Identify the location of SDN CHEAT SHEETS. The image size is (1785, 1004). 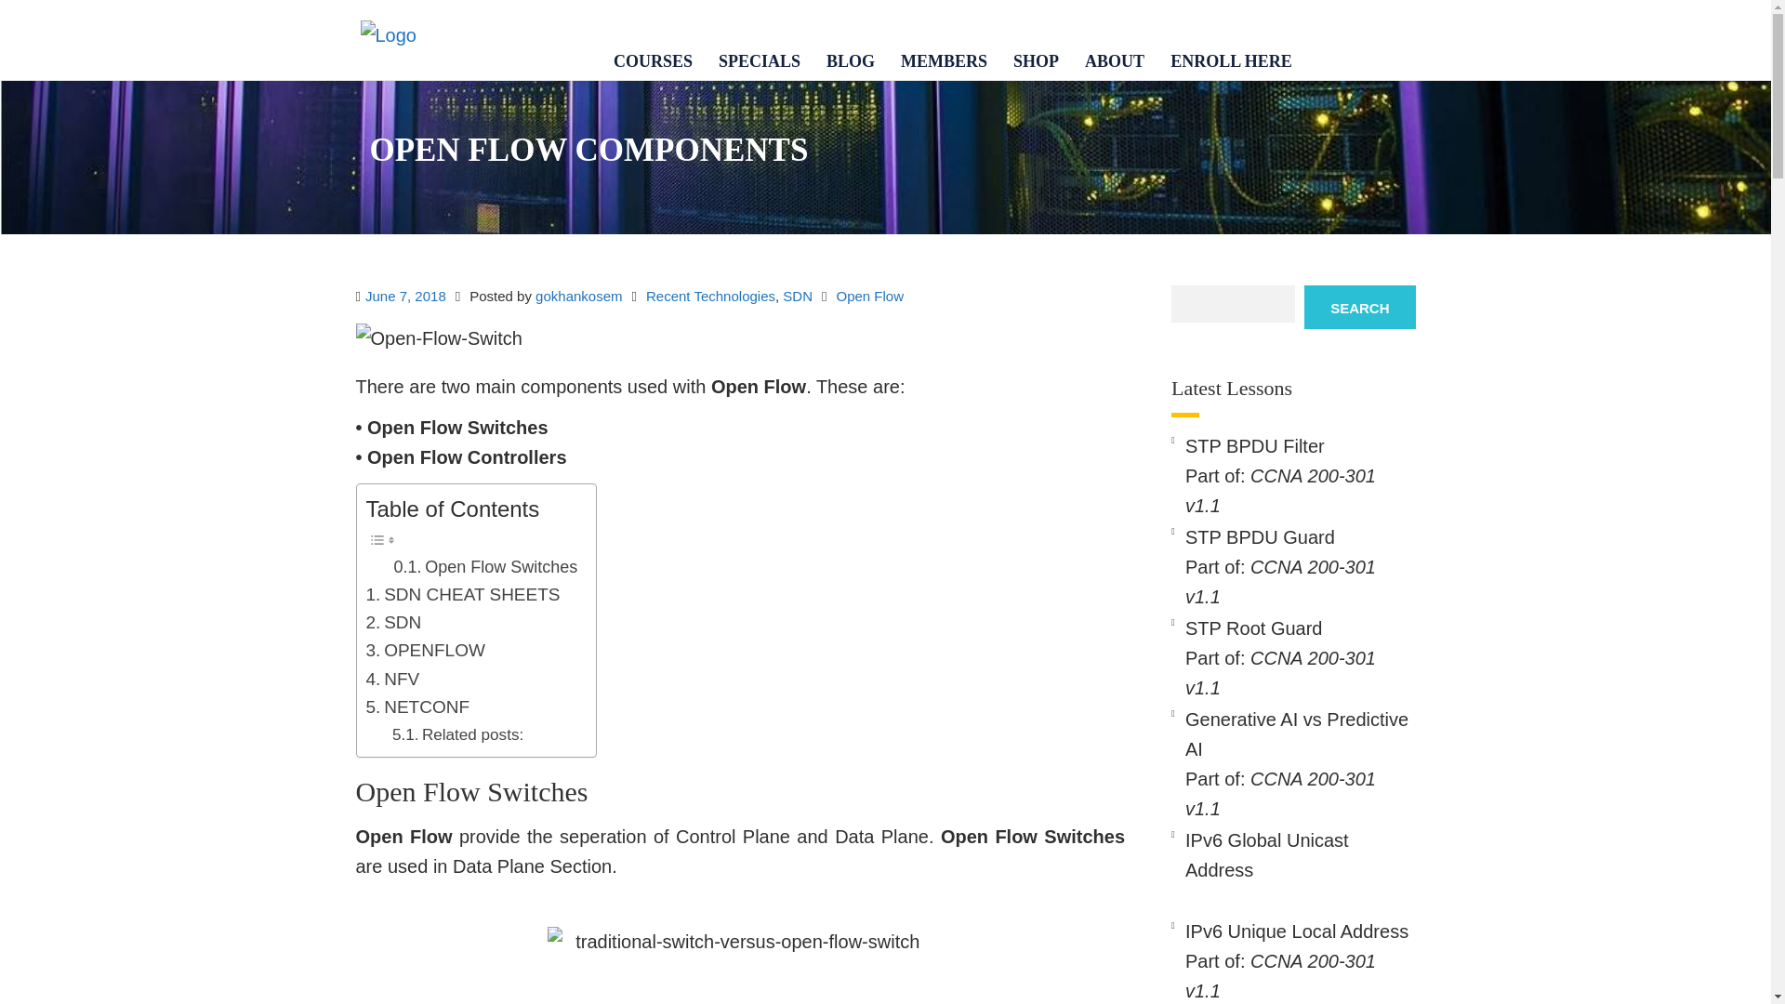
(463, 595).